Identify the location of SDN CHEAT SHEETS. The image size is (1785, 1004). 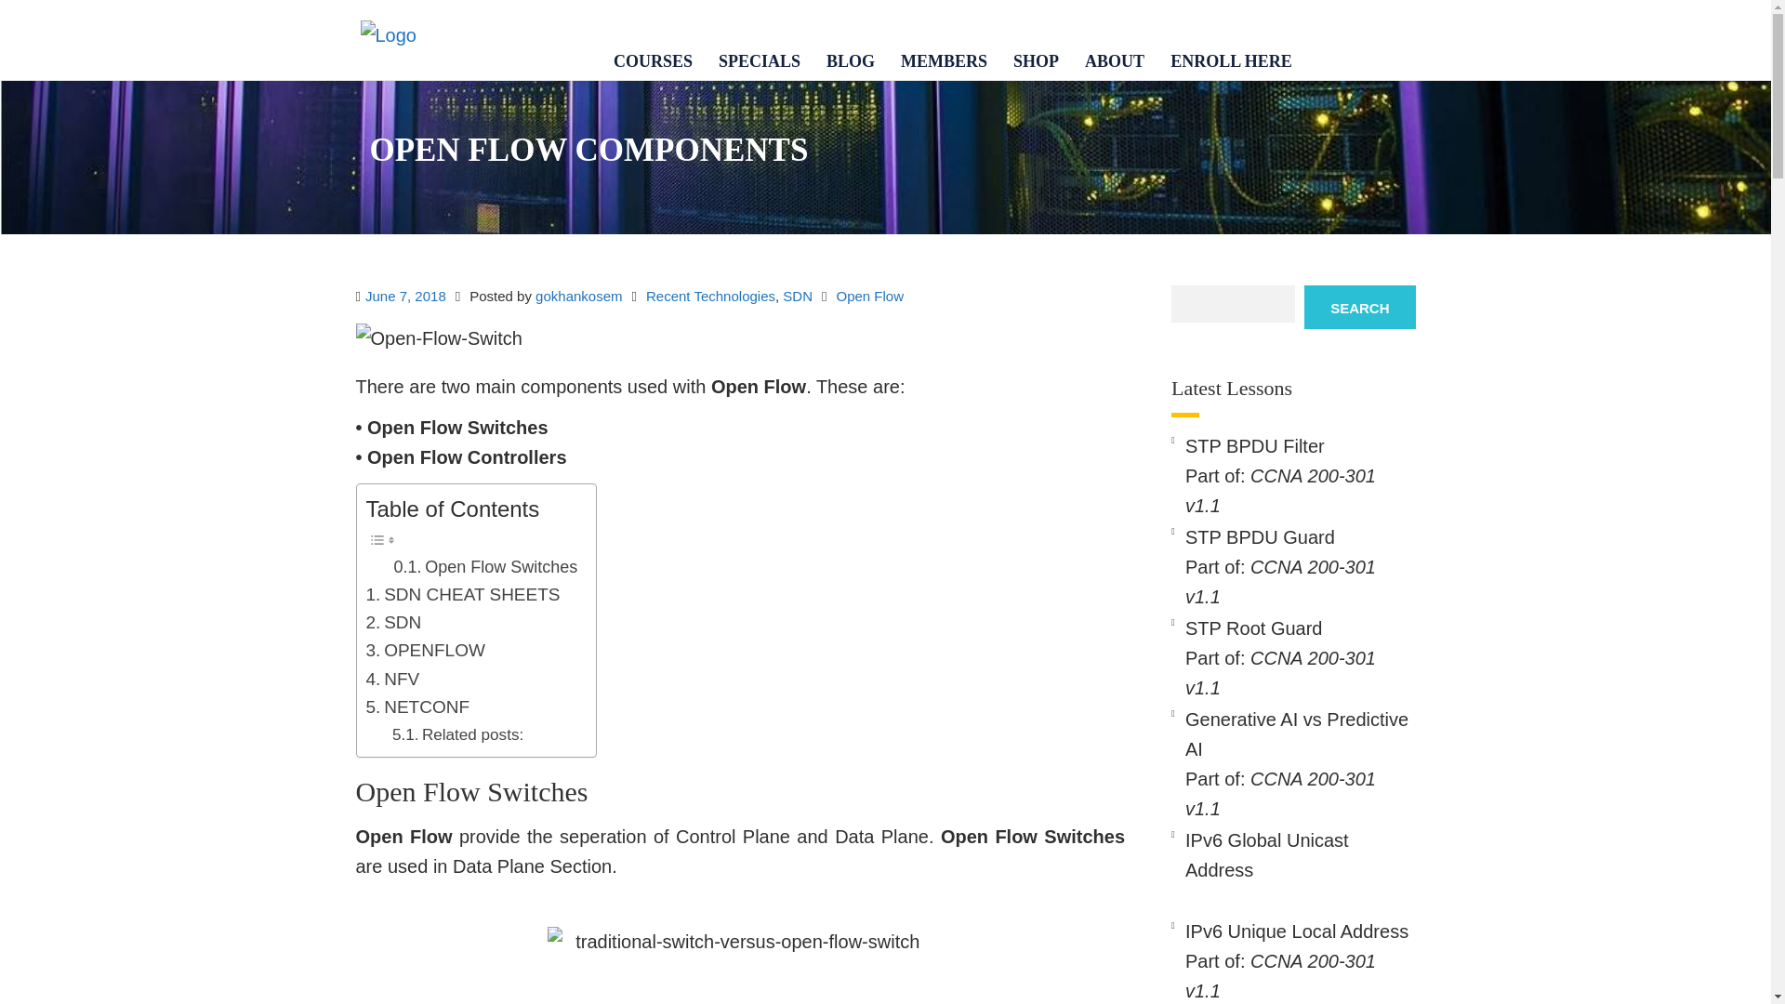
(463, 595).